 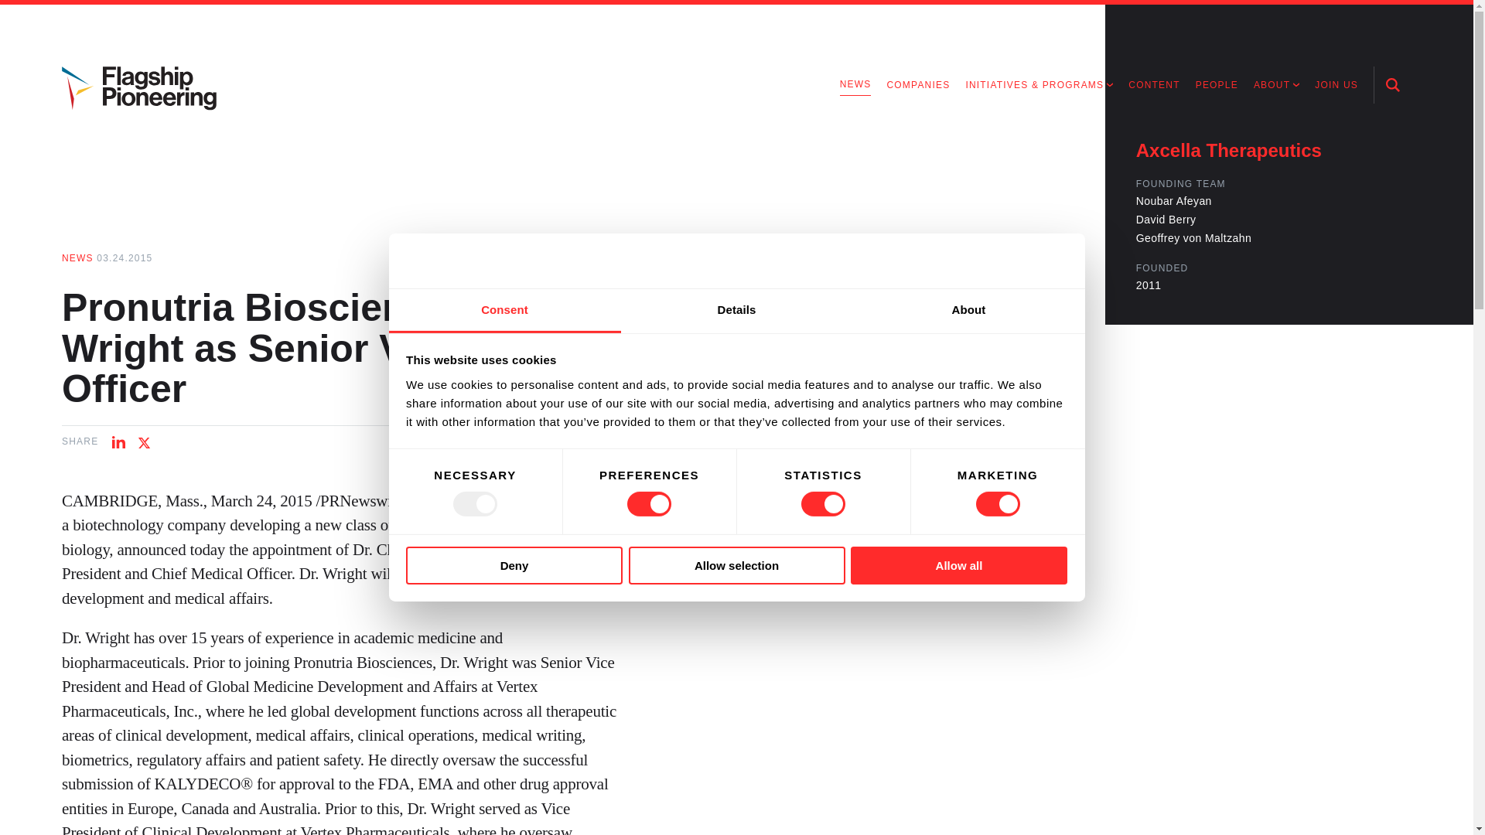 I want to click on About, so click(x=968, y=311).